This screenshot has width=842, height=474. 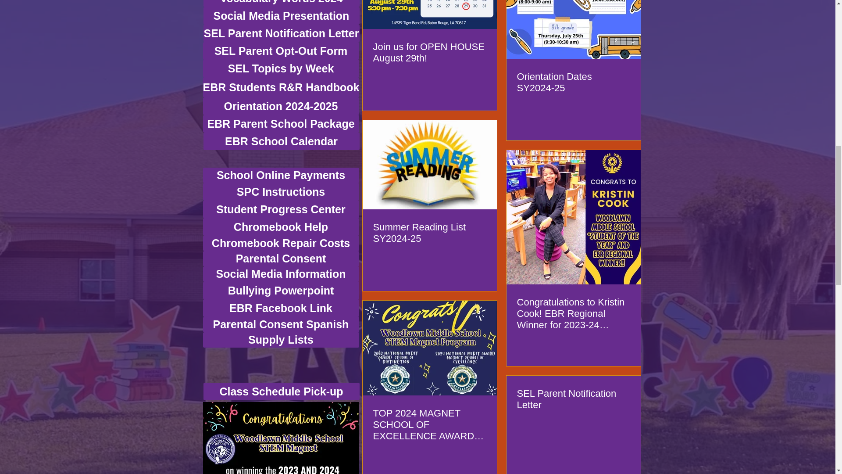 What do you see at coordinates (282, 16) in the screenshot?
I see `Social Media Presentation` at bounding box center [282, 16].